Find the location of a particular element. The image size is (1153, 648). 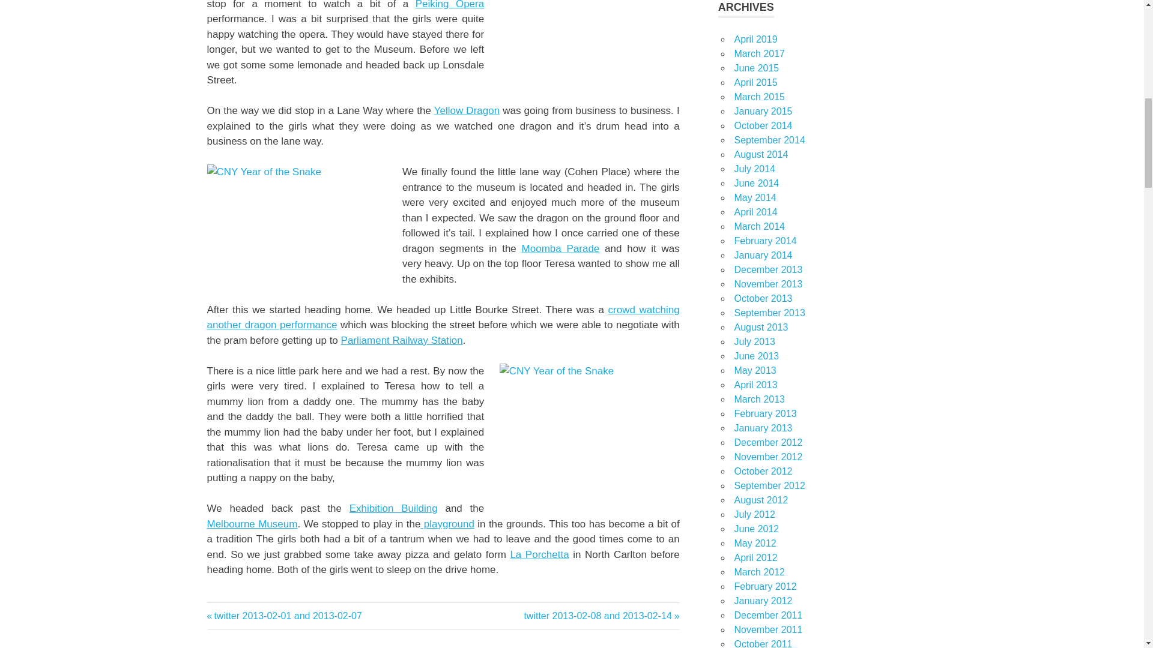

crowd watching another dragon performance is located at coordinates (220, 611).